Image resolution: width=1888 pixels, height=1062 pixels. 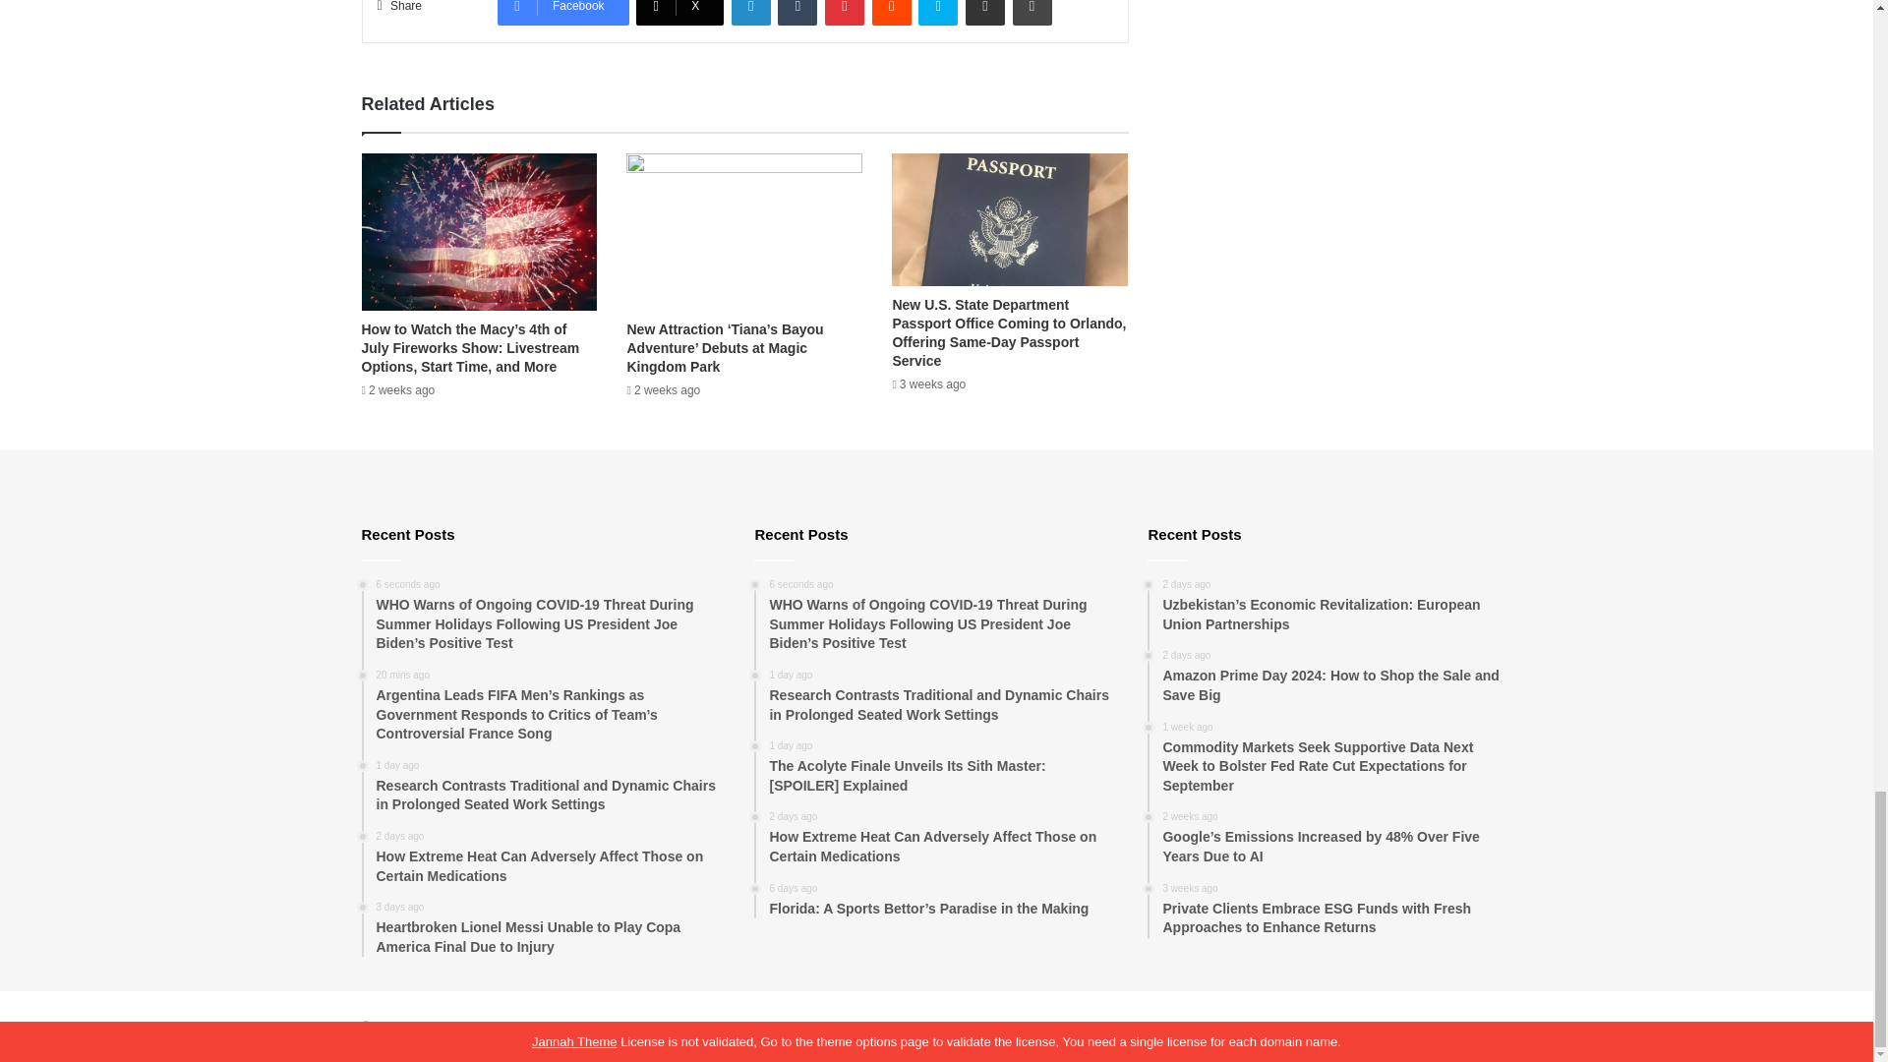 I want to click on Facebook, so click(x=562, y=12).